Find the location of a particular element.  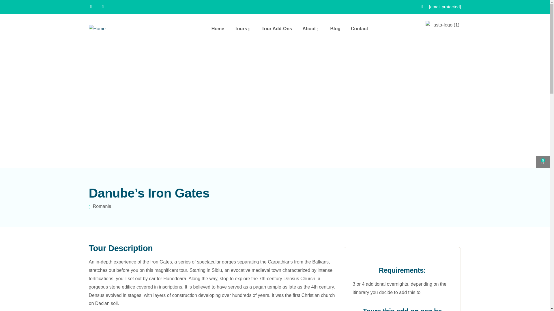

About is located at coordinates (311, 29).